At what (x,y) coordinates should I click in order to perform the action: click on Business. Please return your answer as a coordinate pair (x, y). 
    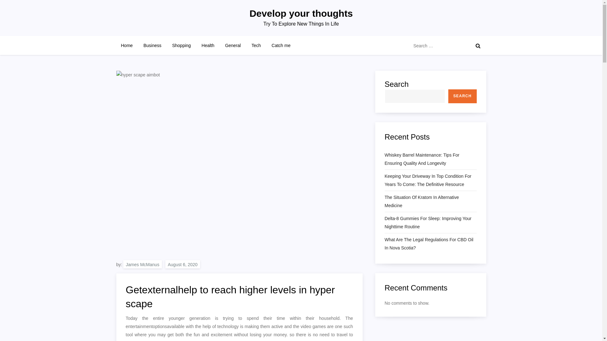
    Looking at the image, I should click on (152, 45).